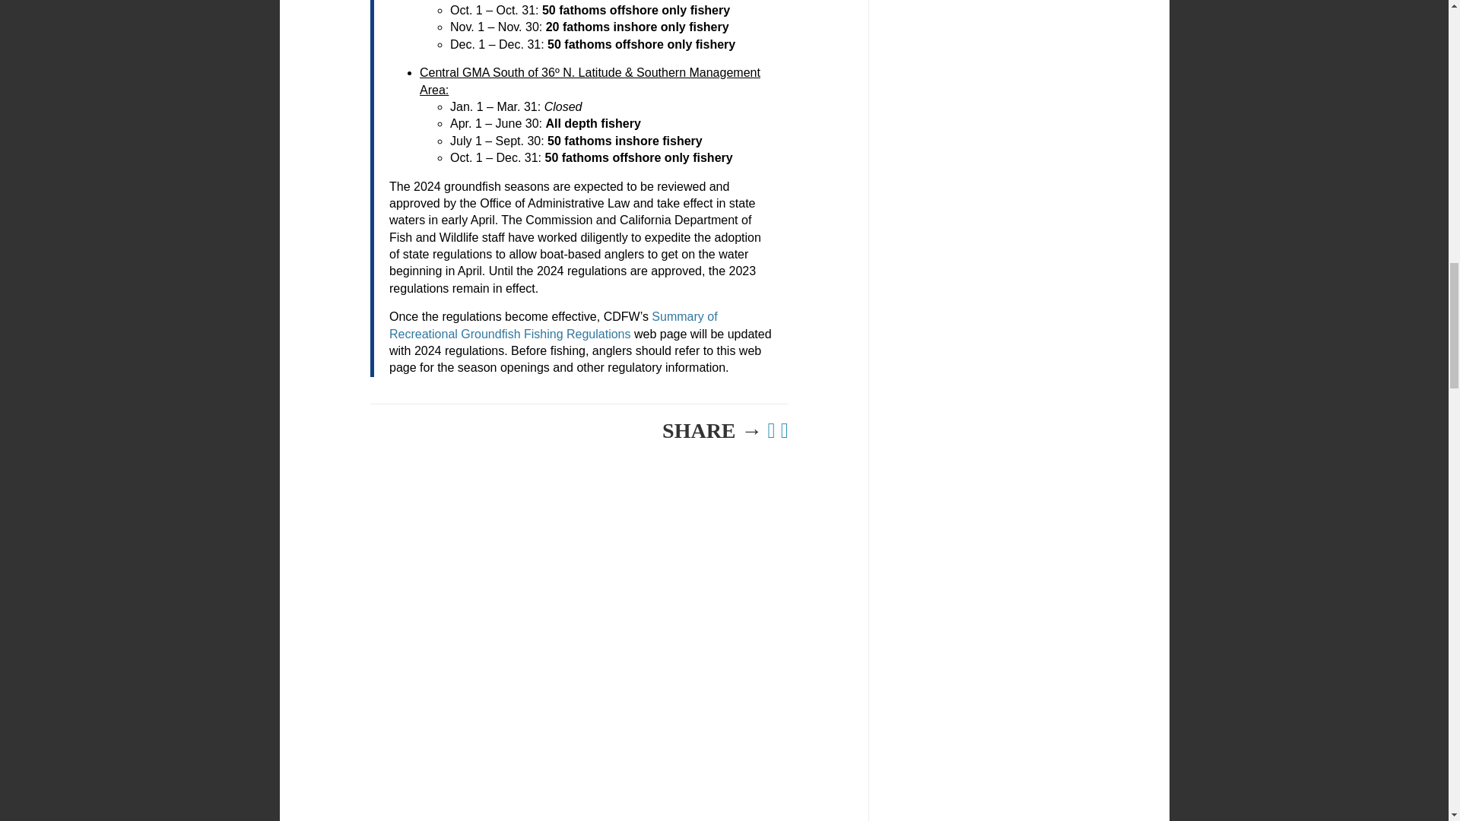 Image resolution: width=1460 pixels, height=821 pixels. Describe the element at coordinates (554, 325) in the screenshot. I see `Summary of Recreational Groundfish Fishing Regulations` at that location.